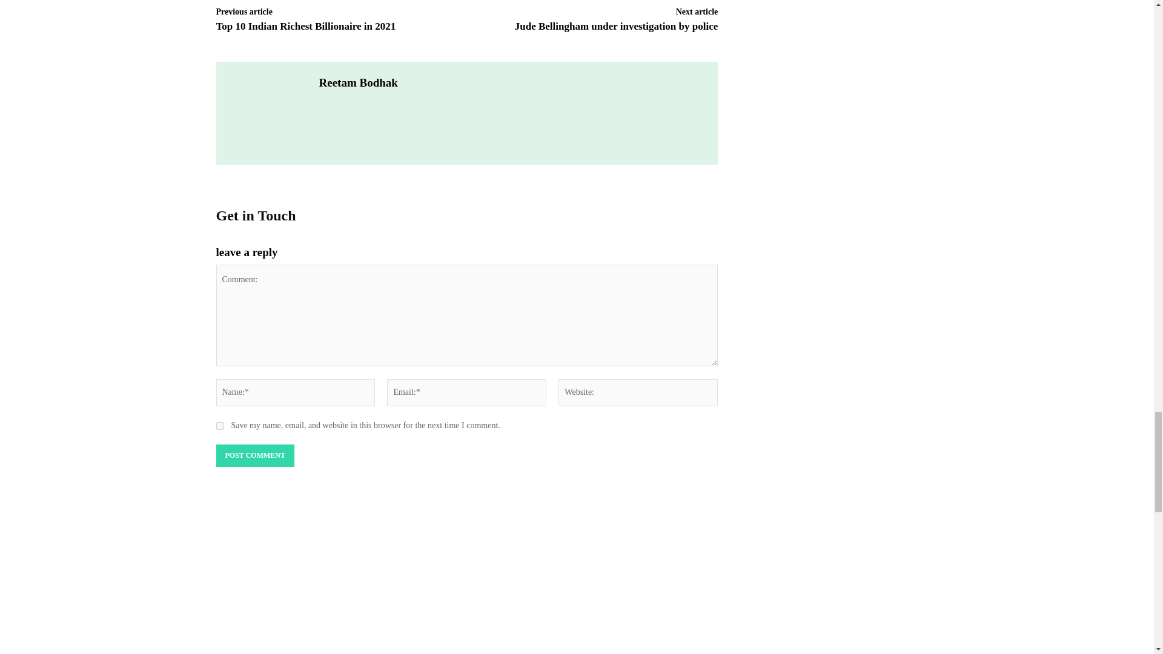  Describe the element at coordinates (219, 425) in the screenshot. I see `yes` at that location.